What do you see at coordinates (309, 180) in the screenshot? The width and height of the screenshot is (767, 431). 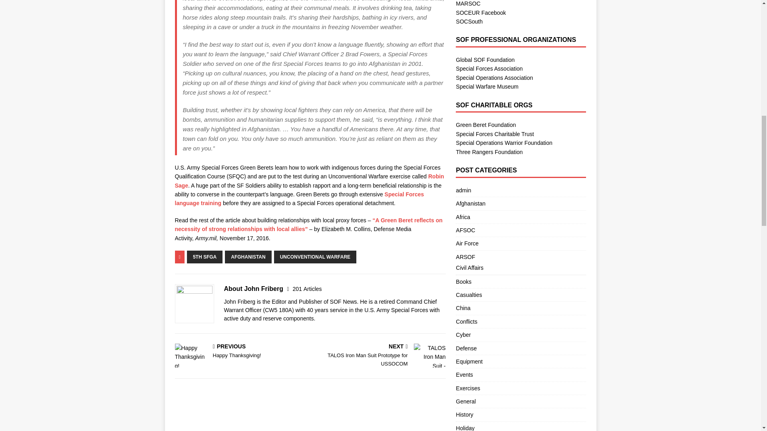 I see `Robin Sage` at bounding box center [309, 180].